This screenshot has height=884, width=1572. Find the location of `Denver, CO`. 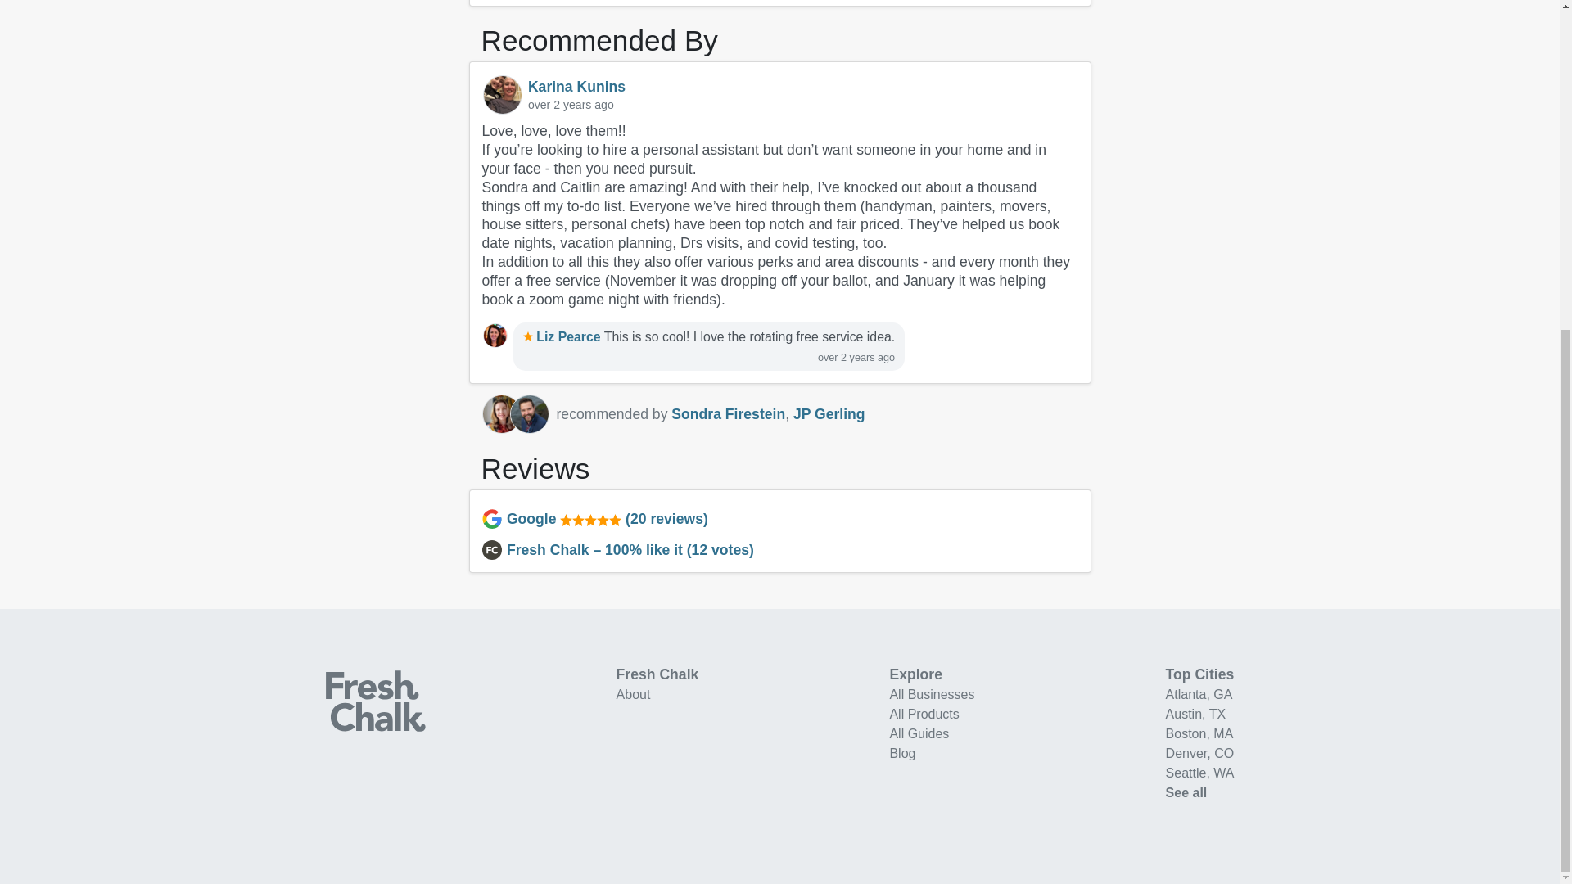

Denver, CO is located at coordinates (1200, 753).